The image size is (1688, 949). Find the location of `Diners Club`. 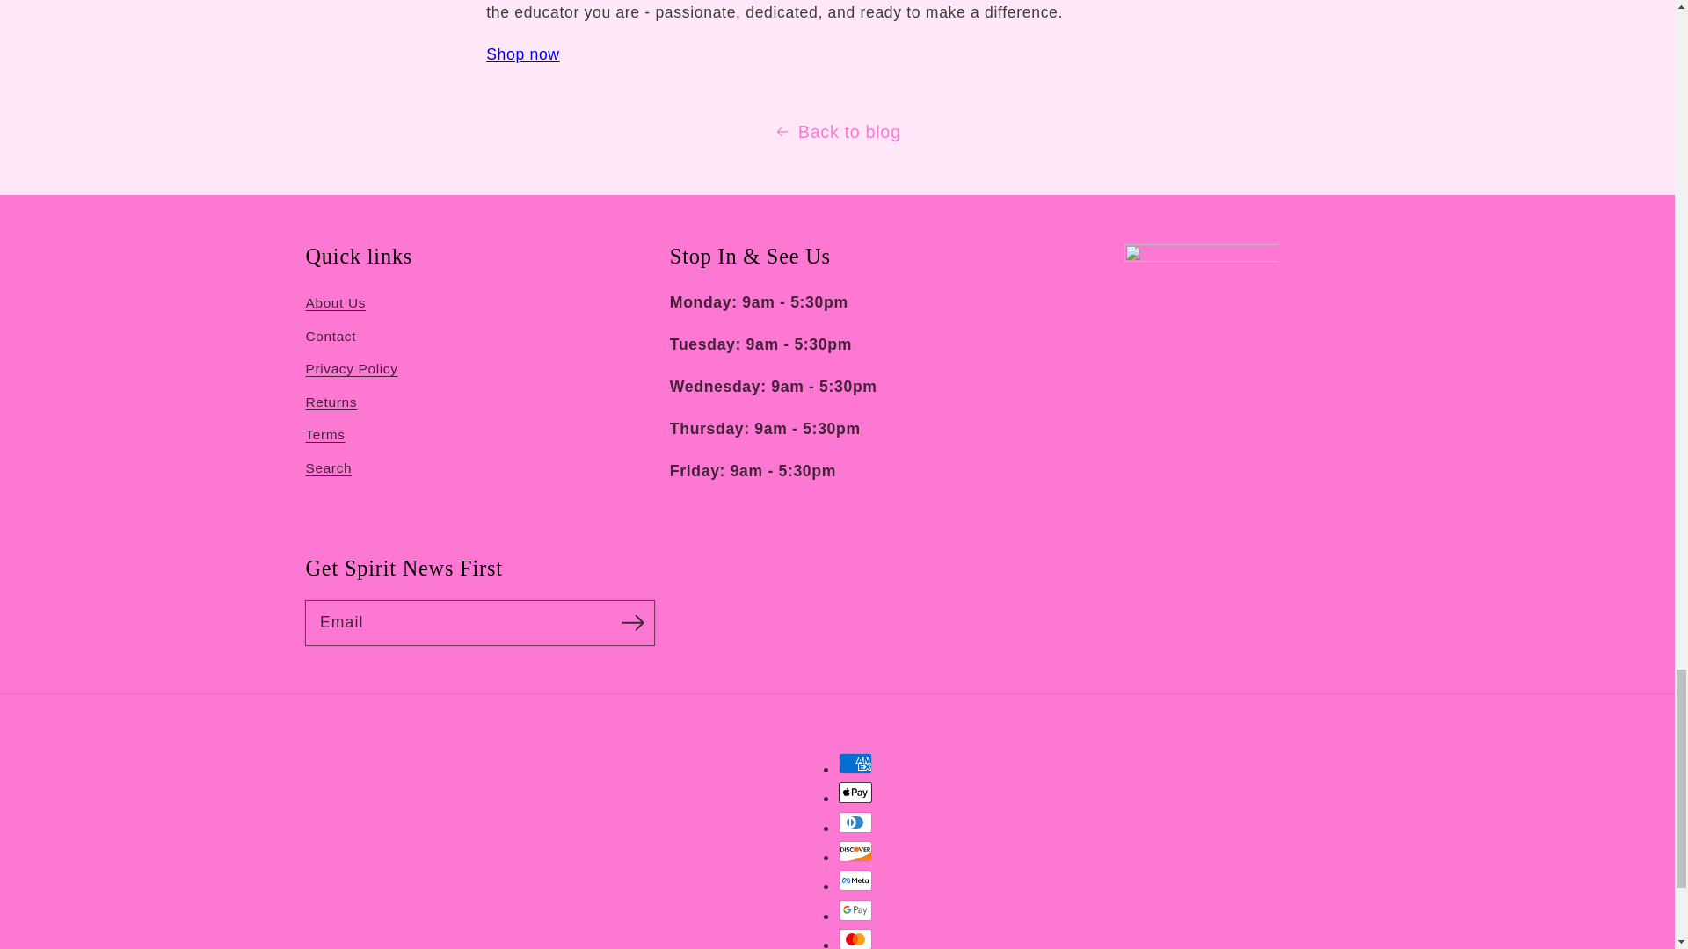

Diners Club is located at coordinates (855, 822).